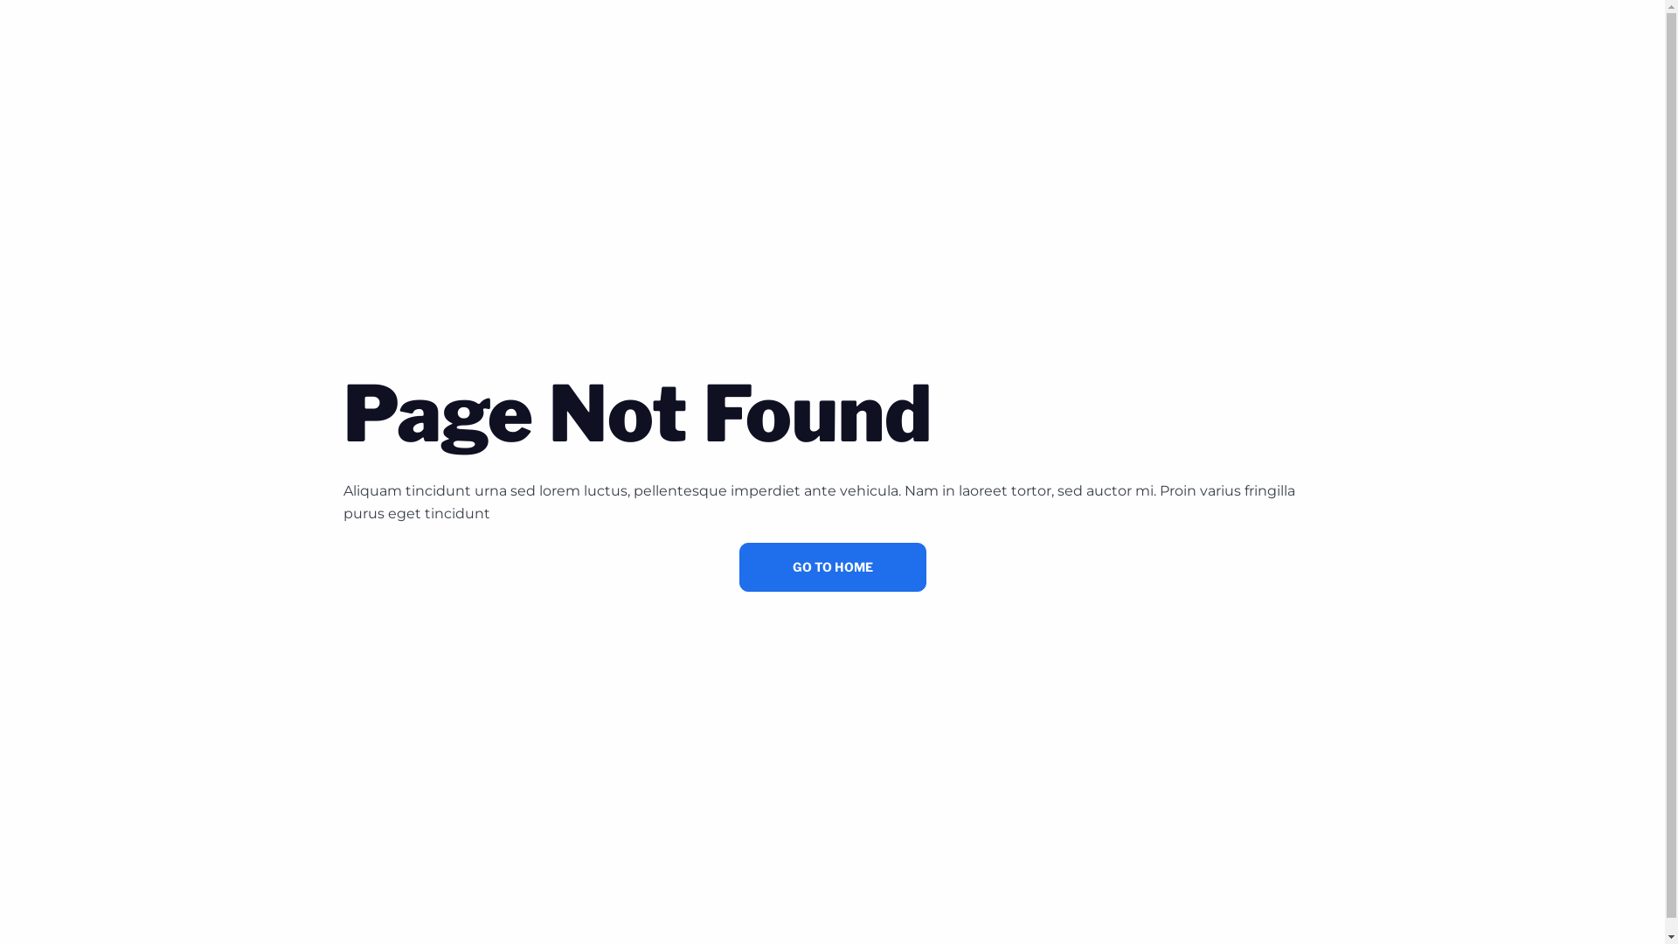 This screenshot has height=944, width=1678. Describe the element at coordinates (833, 567) in the screenshot. I see `GO TO HOME` at that location.